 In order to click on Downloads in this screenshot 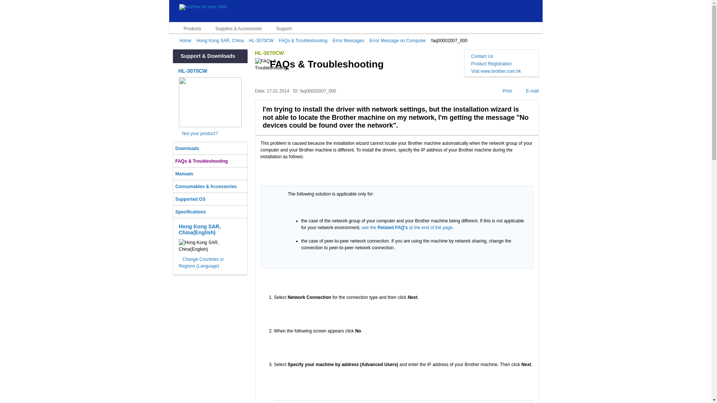, I will do `click(210, 148)`.